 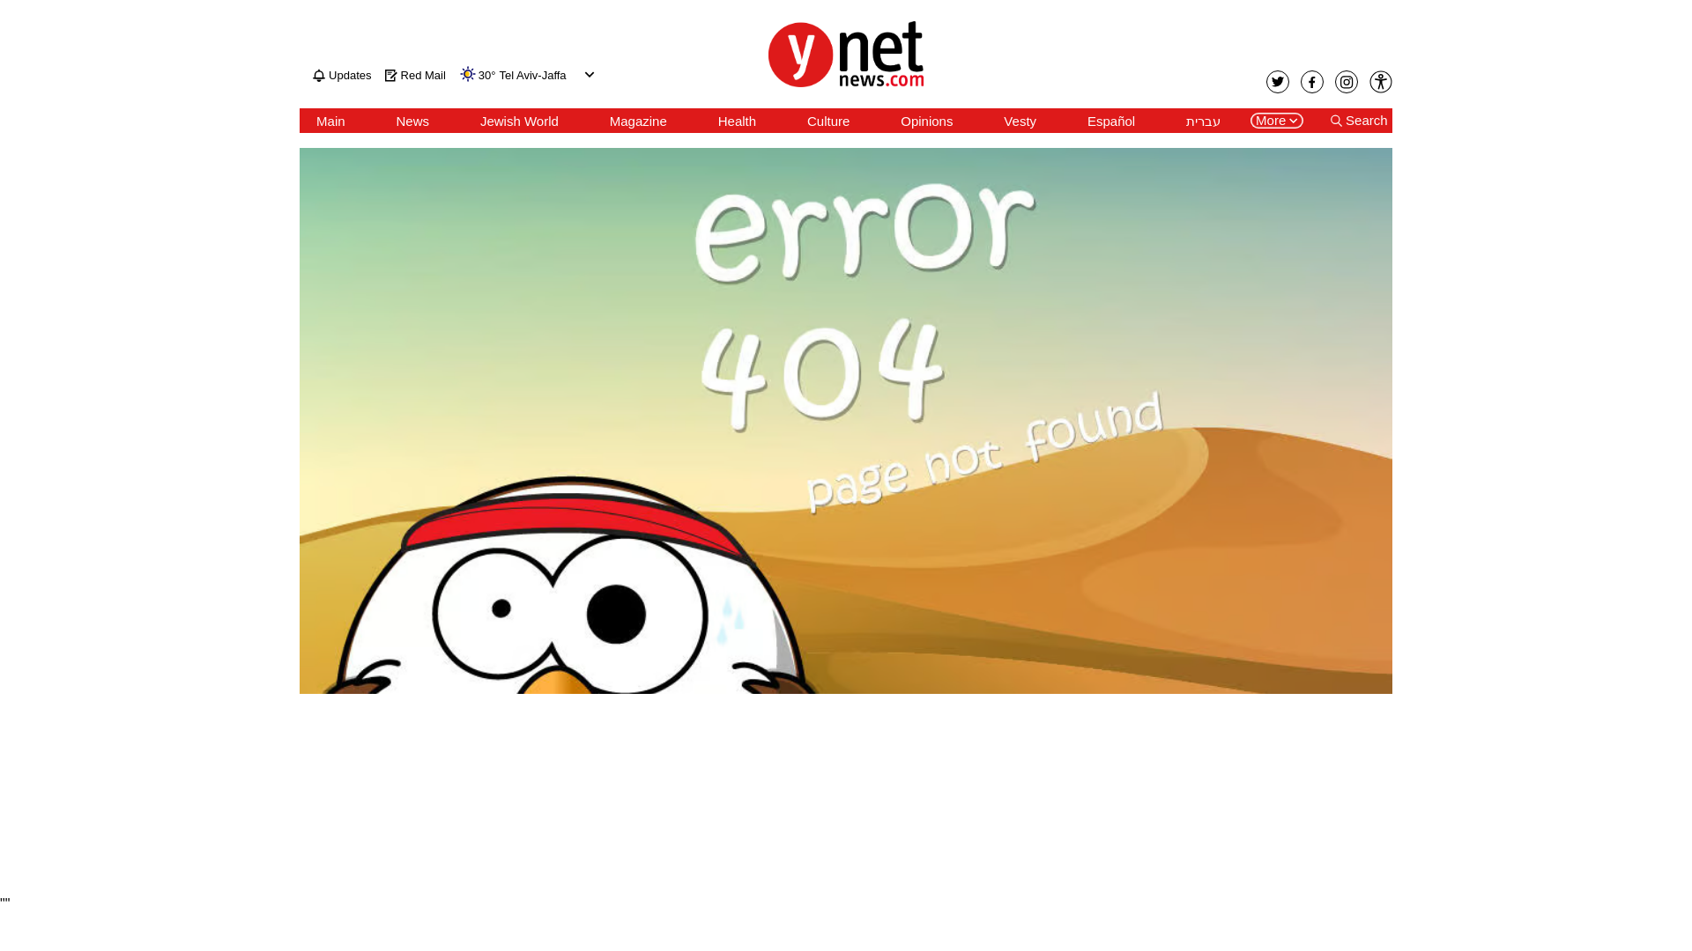 What do you see at coordinates (737, 121) in the screenshot?
I see `Health` at bounding box center [737, 121].